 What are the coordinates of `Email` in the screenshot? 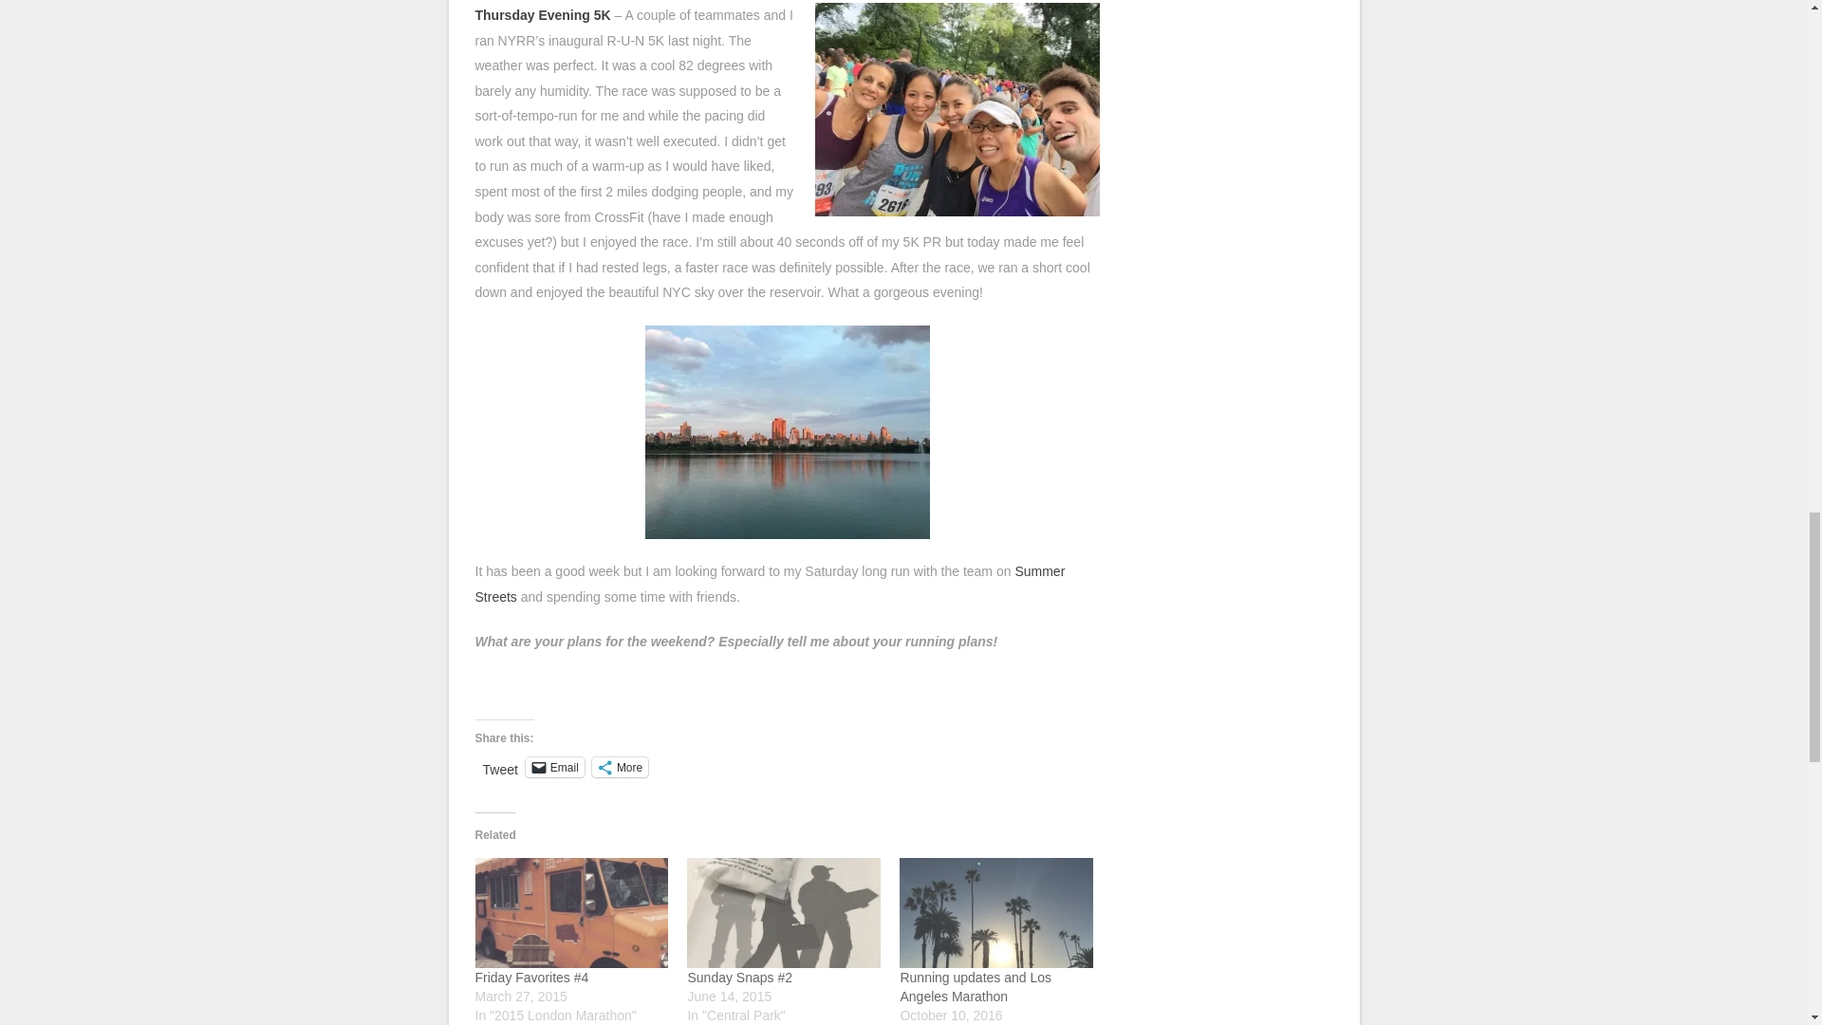 It's located at (555, 767).